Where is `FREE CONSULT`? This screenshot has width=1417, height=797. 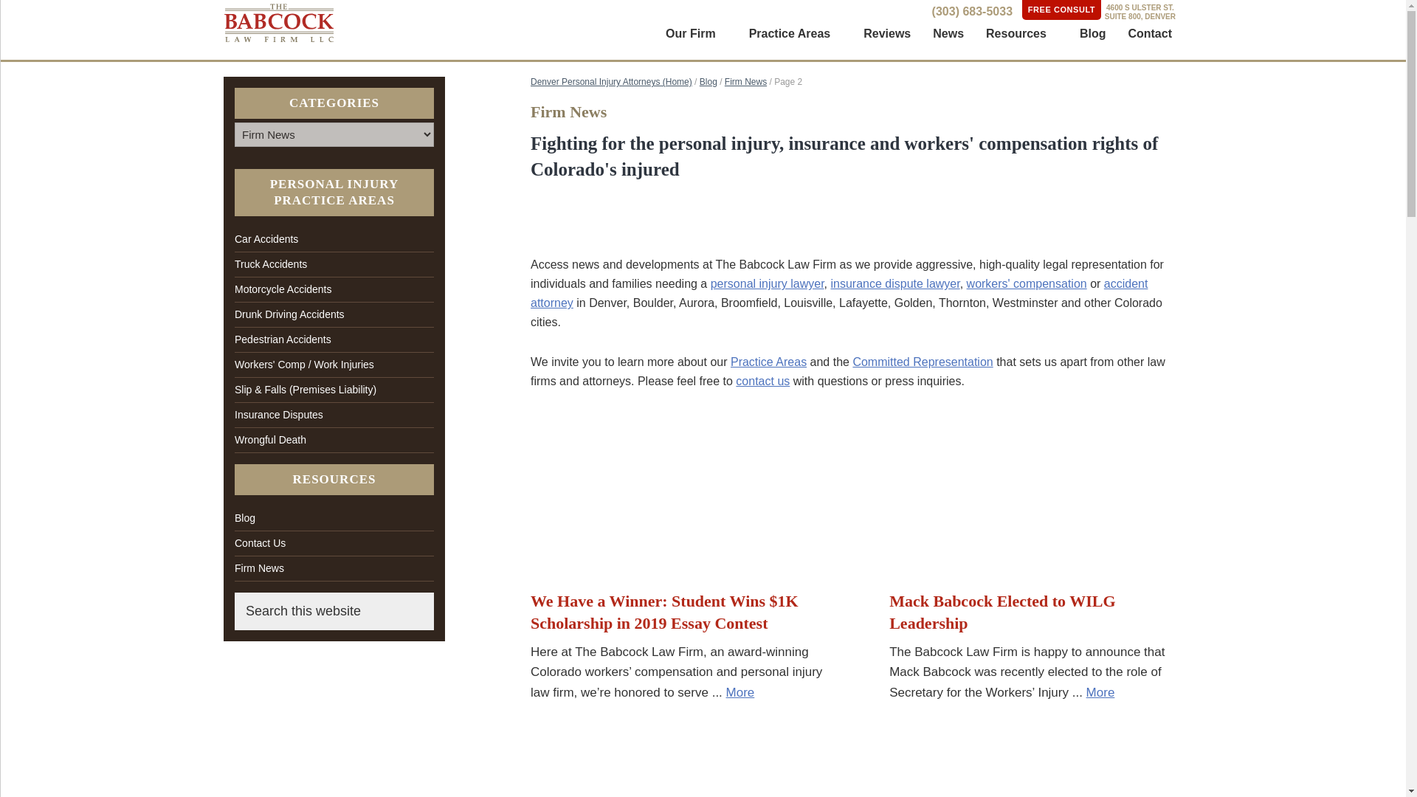
FREE CONSULT is located at coordinates (1061, 10).